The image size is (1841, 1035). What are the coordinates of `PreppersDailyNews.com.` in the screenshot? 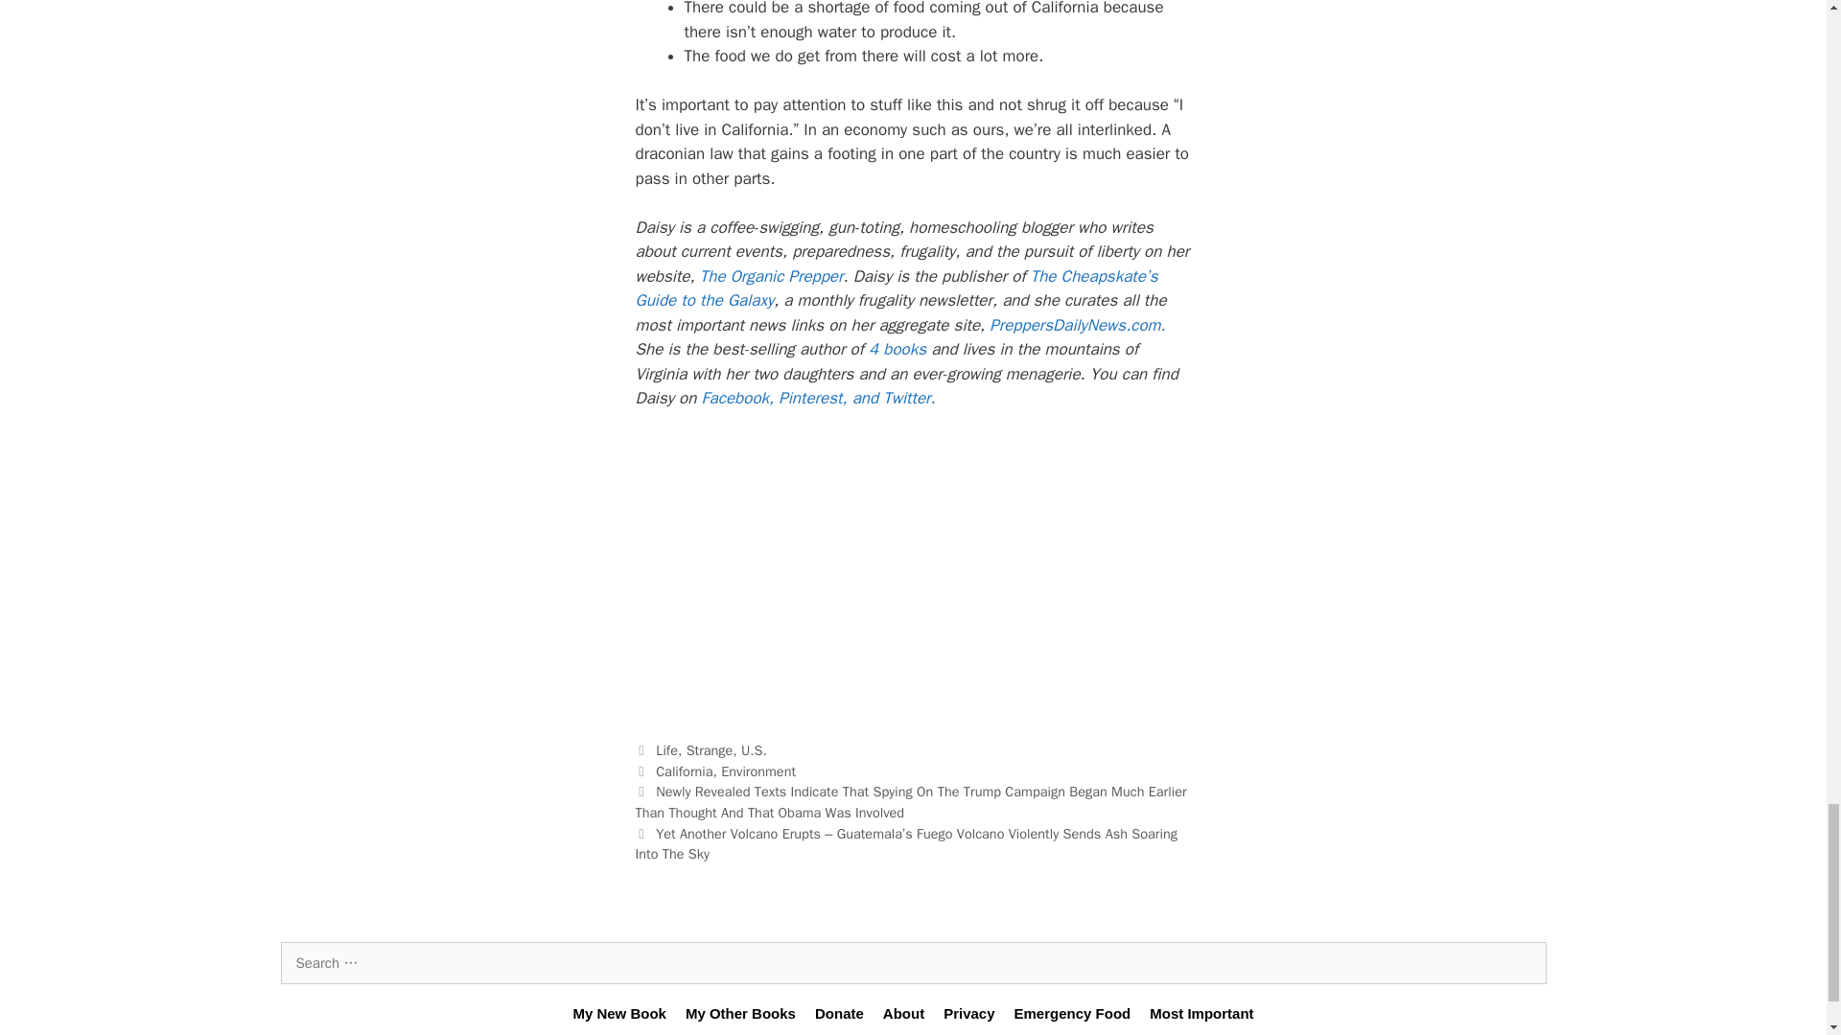 It's located at (1078, 325).